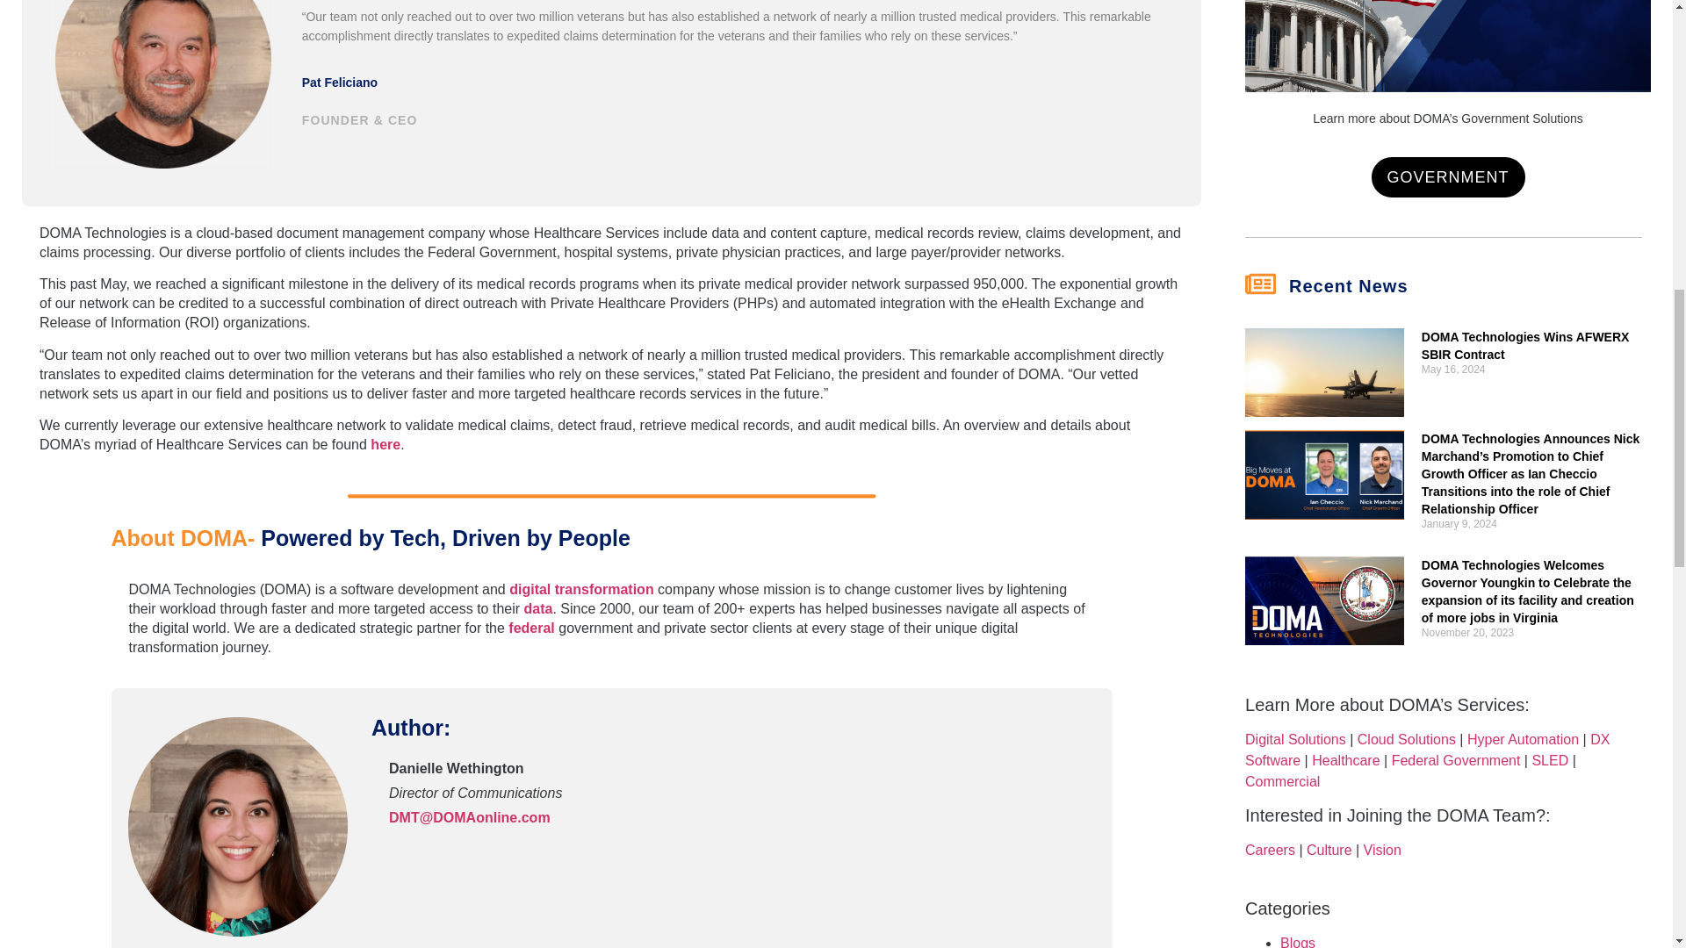 The width and height of the screenshot is (1686, 948). Describe the element at coordinates (1449, 177) in the screenshot. I see `GOVERNMENT` at that location.